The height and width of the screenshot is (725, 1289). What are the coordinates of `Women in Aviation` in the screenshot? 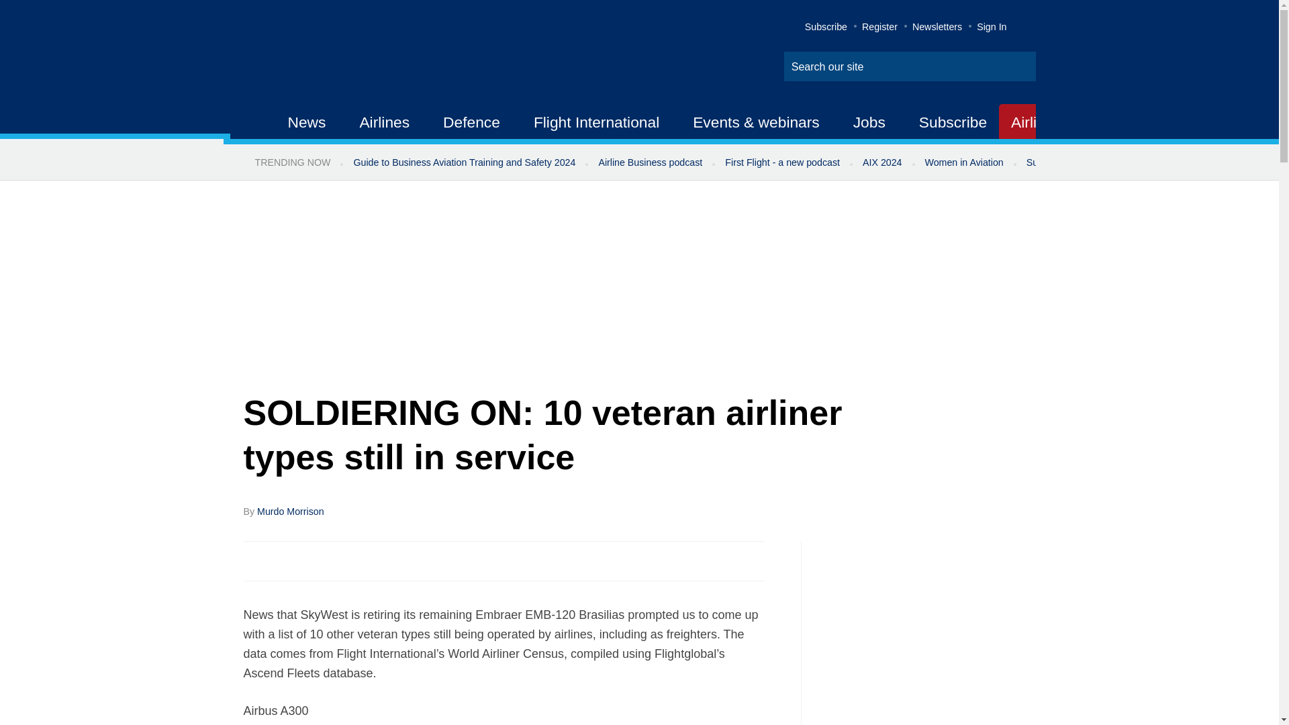 It's located at (964, 162).